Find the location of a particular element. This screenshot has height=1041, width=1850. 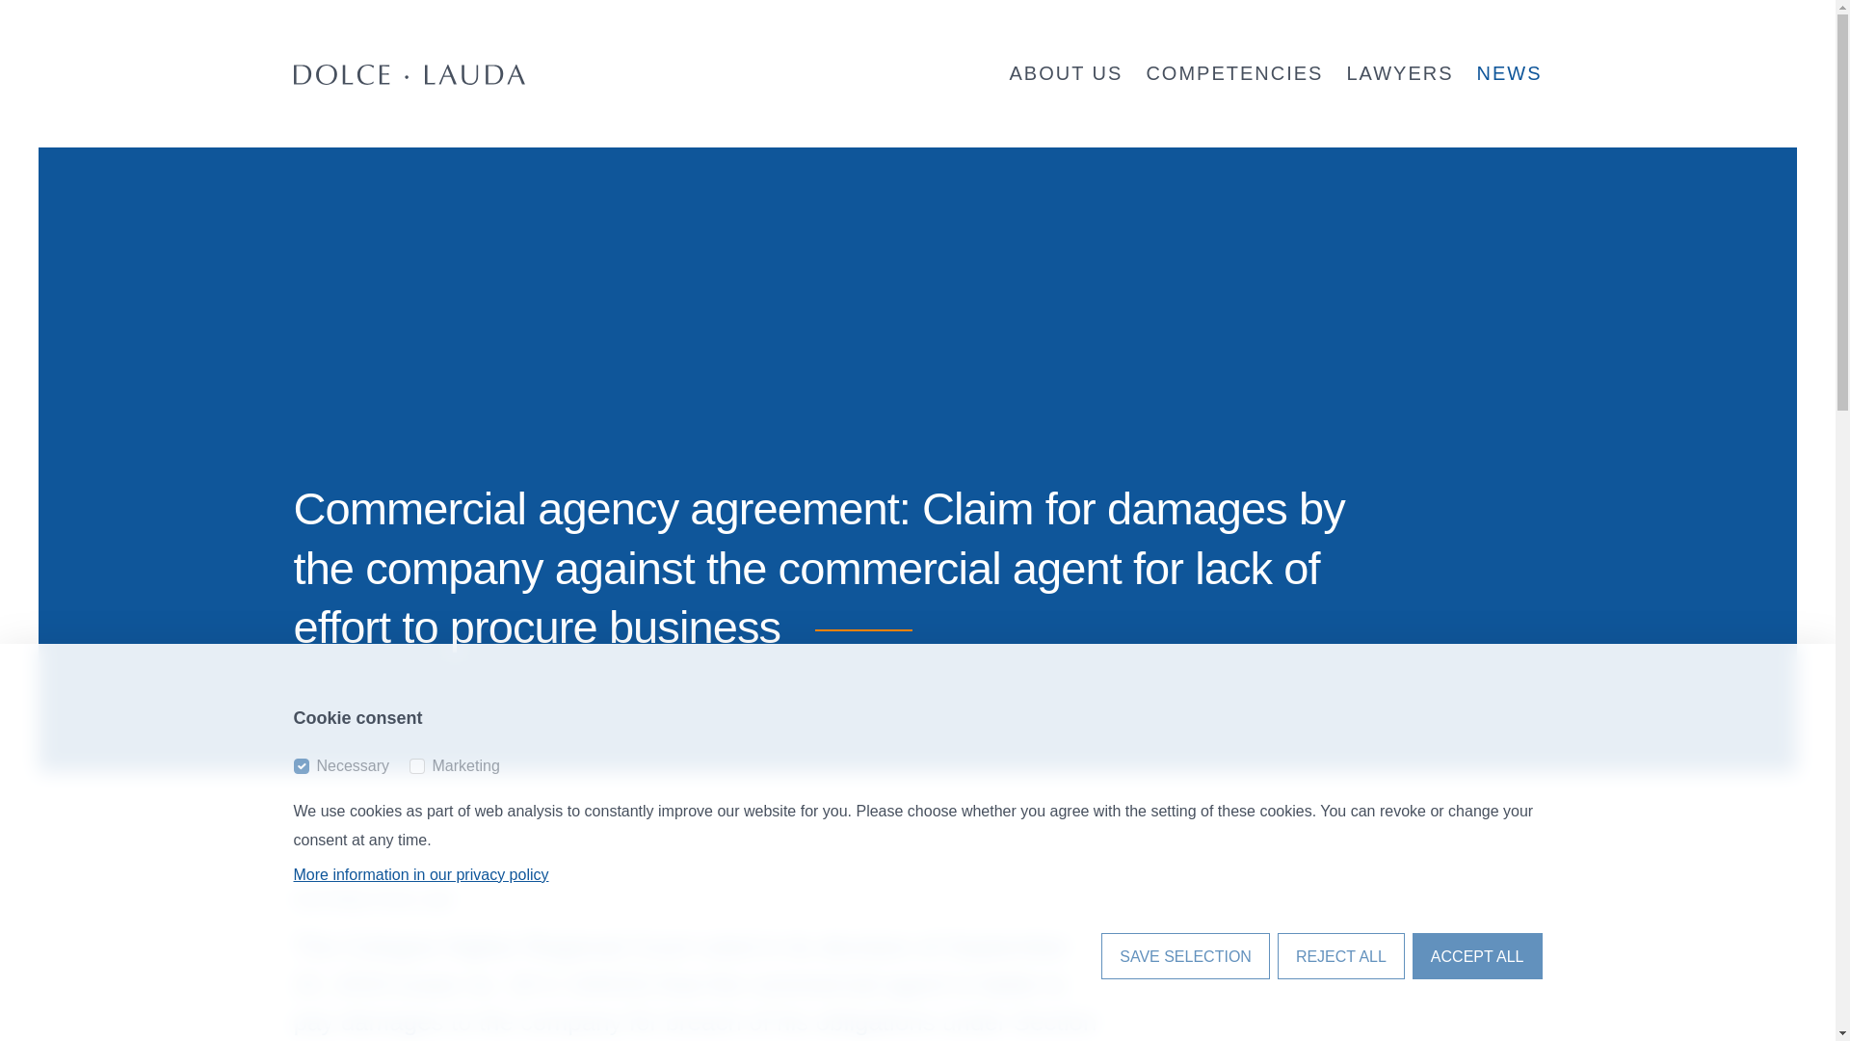

ABOUT US is located at coordinates (1066, 73).